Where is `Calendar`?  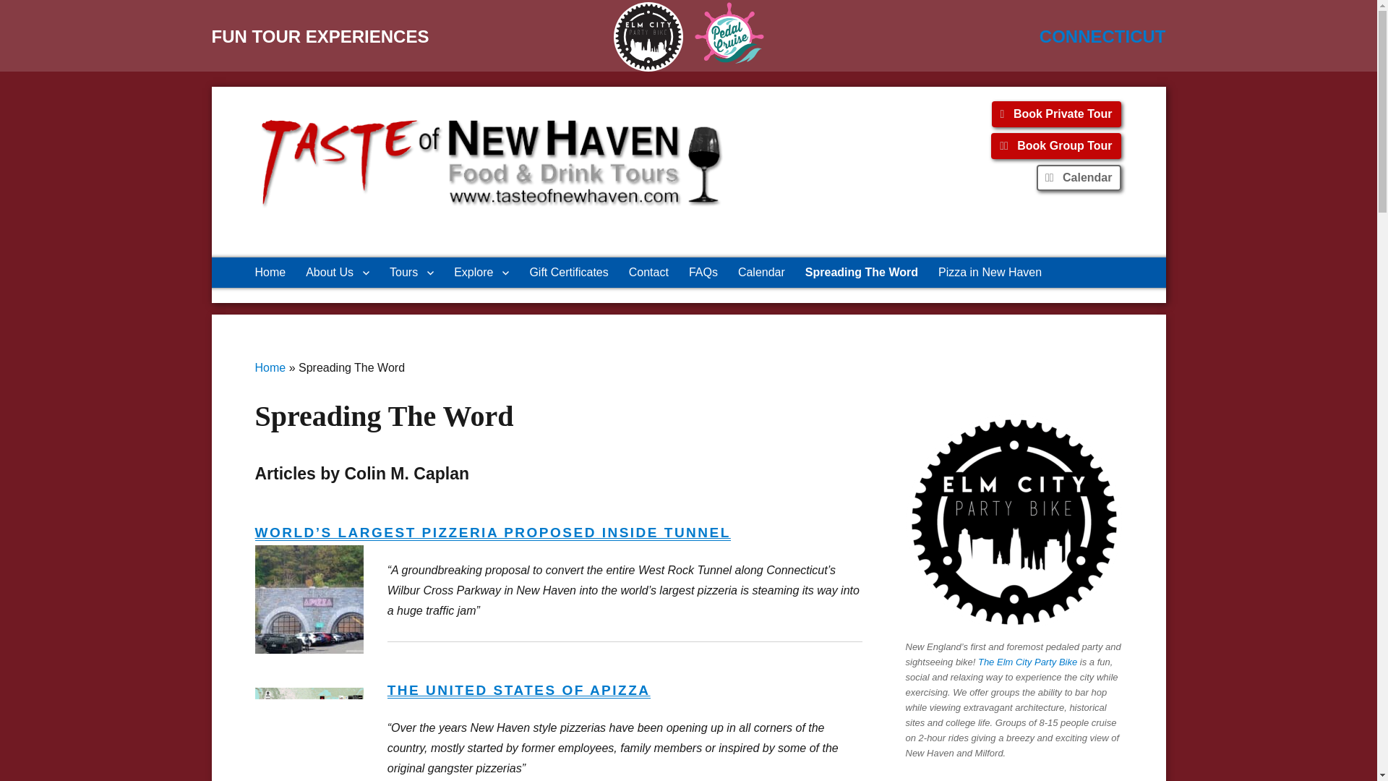 Calendar is located at coordinates (1079, 177).